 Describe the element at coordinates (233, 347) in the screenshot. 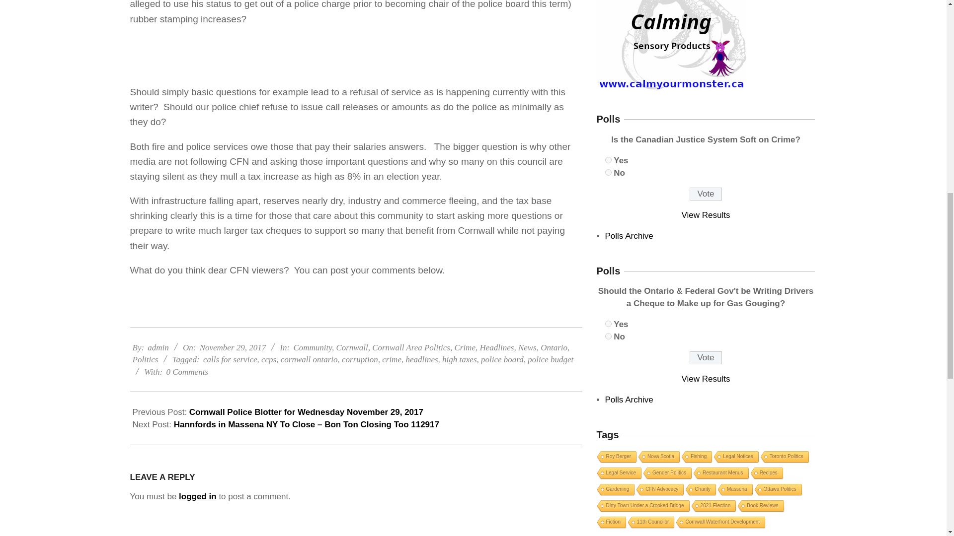

I see `Wednesday, November 29, 2017, 9:47 am` at that location.